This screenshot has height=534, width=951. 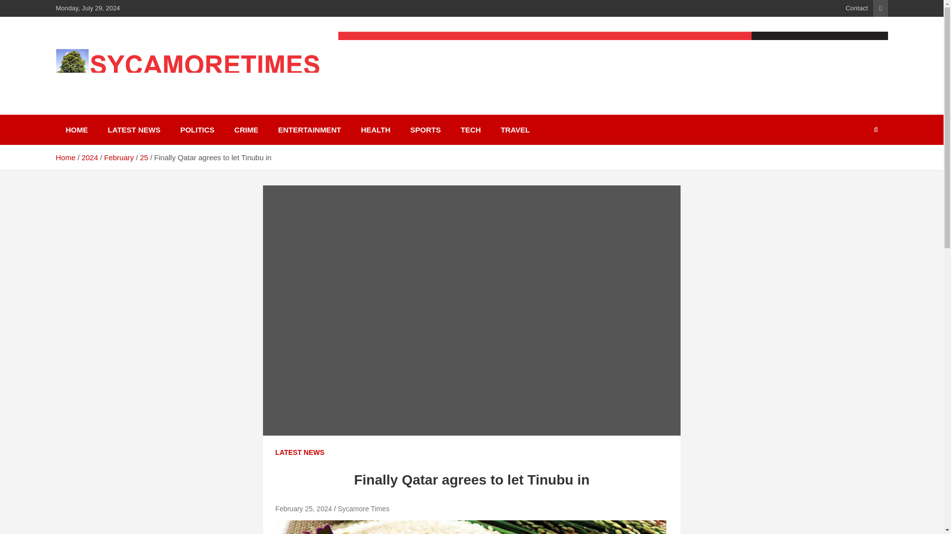 I want to click on TRAVEL, so click(x=515, y=130).